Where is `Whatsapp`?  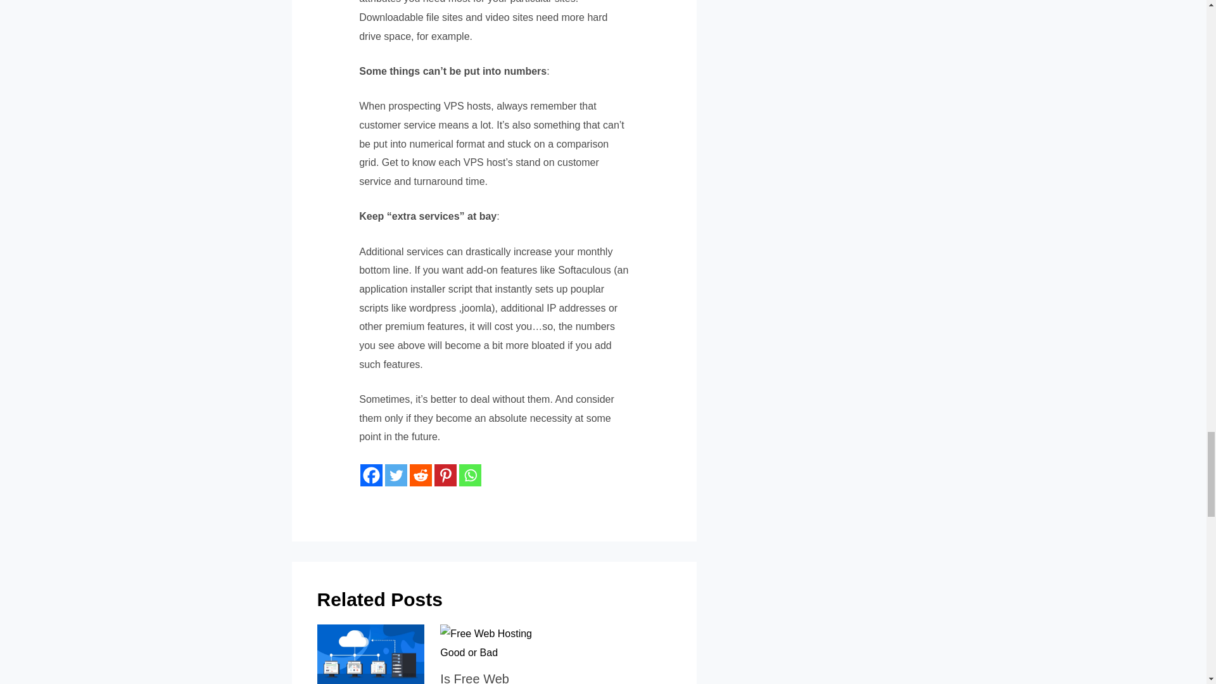
Whatsapp is located at coordinates (470, 475).